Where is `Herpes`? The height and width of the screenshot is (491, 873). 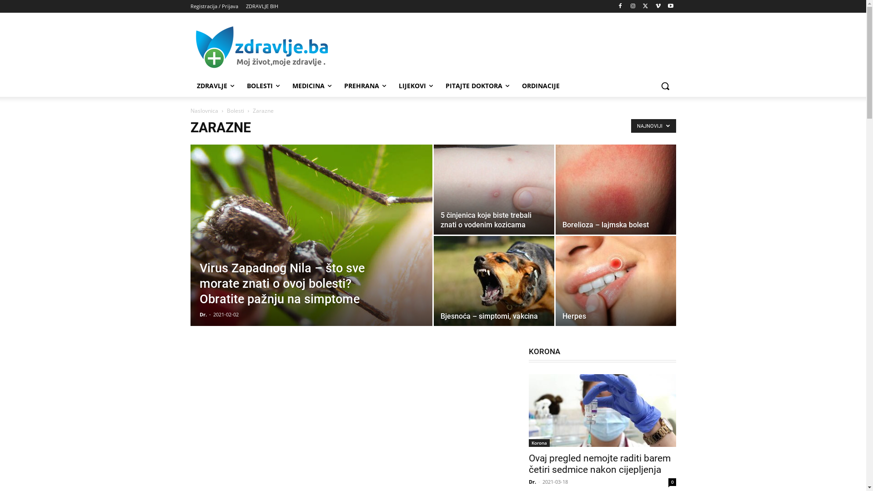
Herpes is located at coordinates (616, 281).